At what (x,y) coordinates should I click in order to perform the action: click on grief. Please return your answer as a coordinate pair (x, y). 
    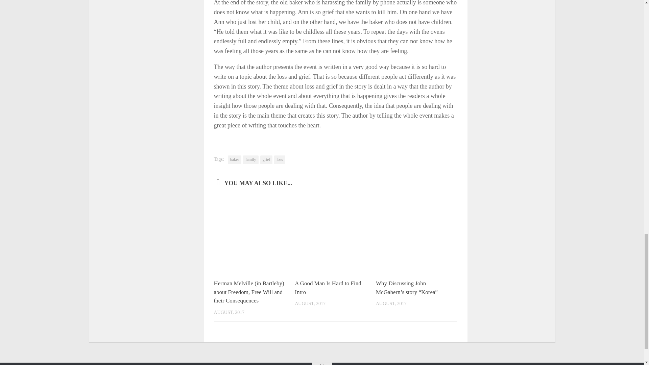
    Looking at the image, I should click on (266, 160).